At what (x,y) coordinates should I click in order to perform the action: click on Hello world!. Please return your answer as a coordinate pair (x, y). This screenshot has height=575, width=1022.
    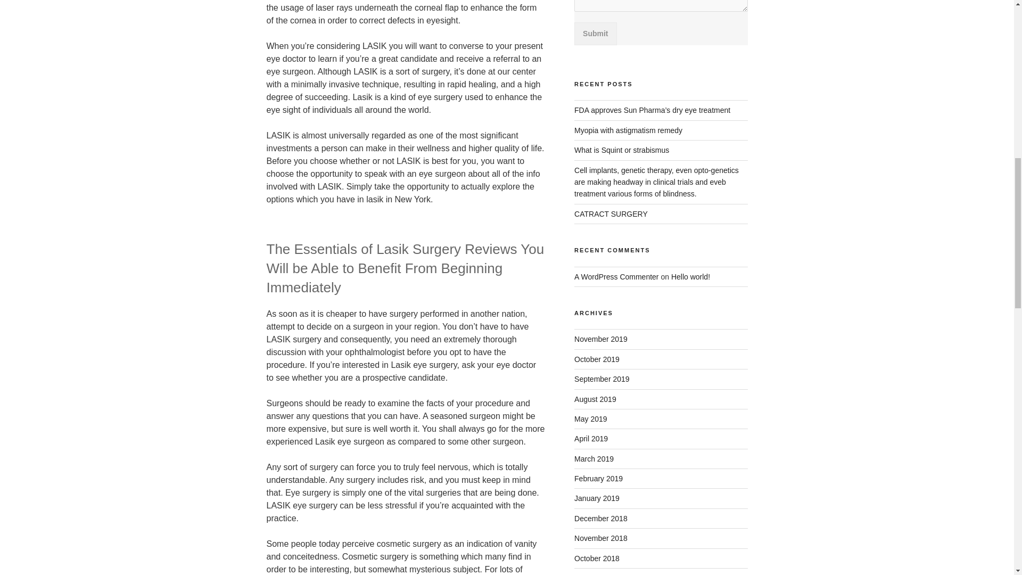
    Looking at the image, I should click on (691, 277).